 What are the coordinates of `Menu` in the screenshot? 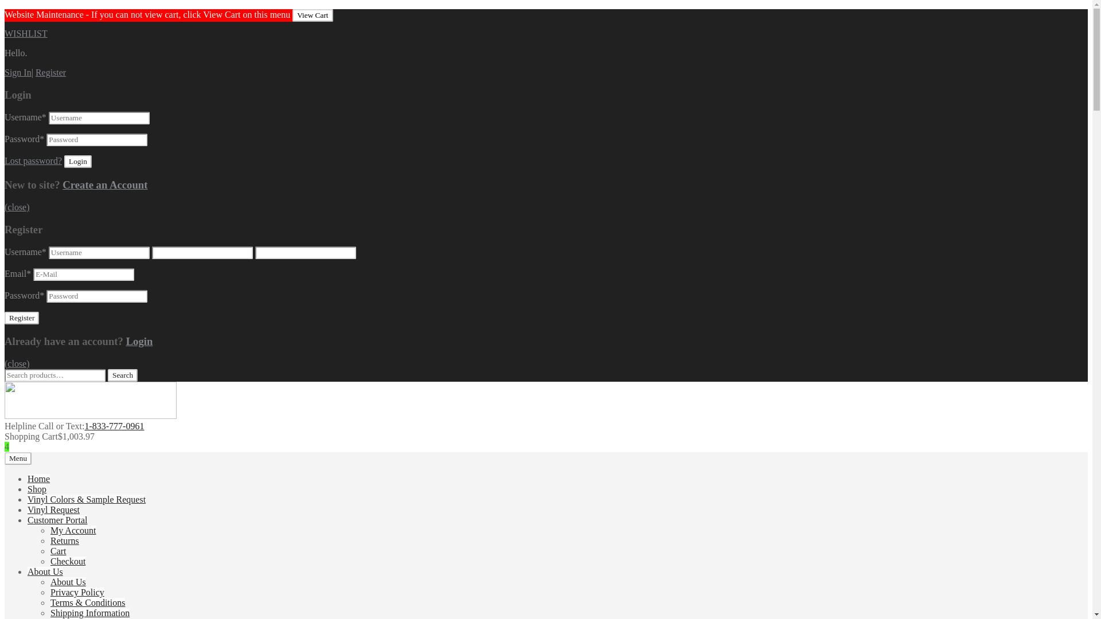 It's located at (18, 459).